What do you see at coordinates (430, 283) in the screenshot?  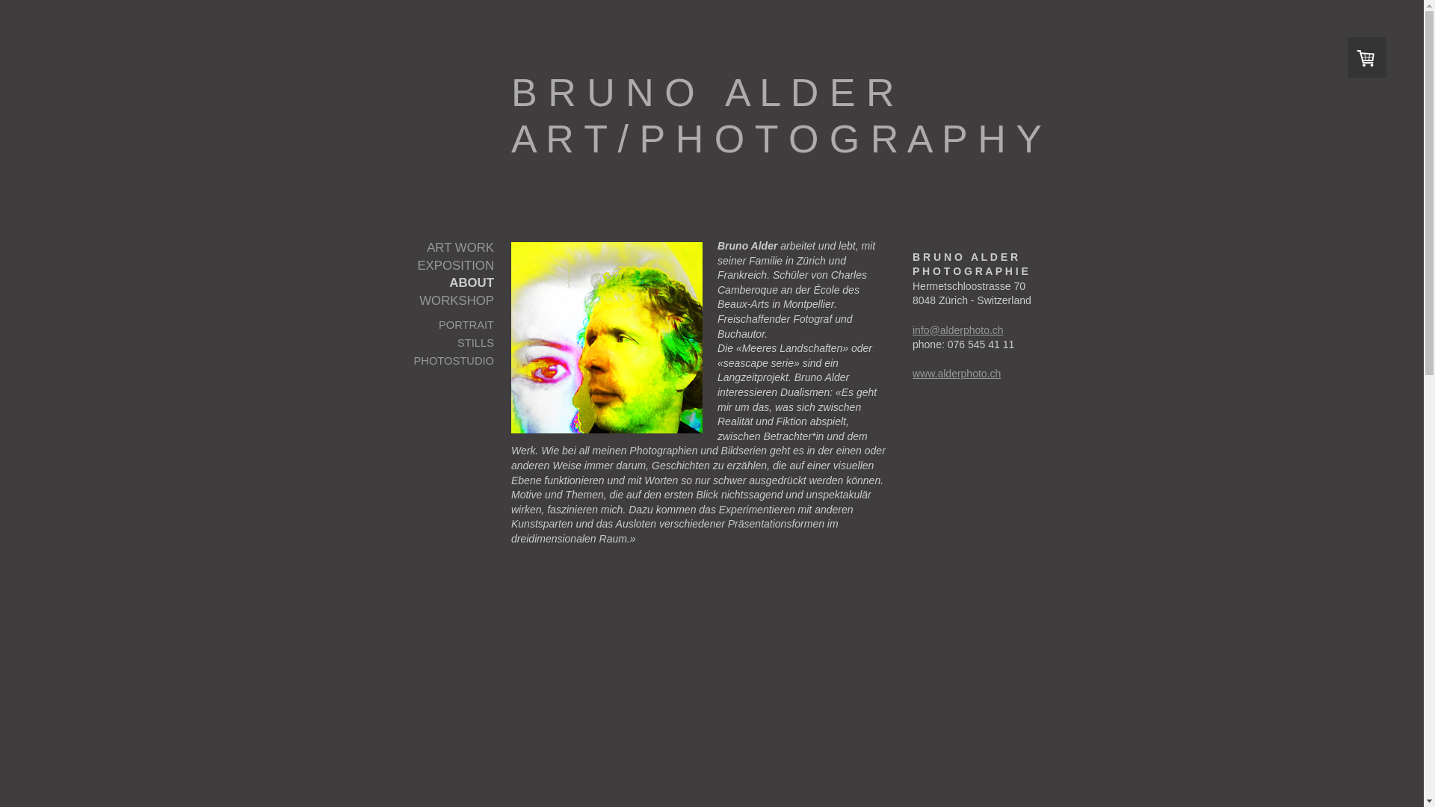 I see `ABOUT` at bounding box center [430, 283].